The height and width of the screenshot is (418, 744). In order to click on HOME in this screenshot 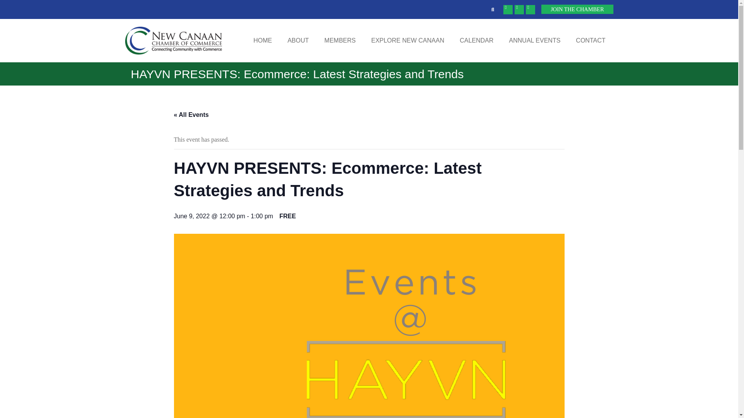, I will do `click(262, 41)`.